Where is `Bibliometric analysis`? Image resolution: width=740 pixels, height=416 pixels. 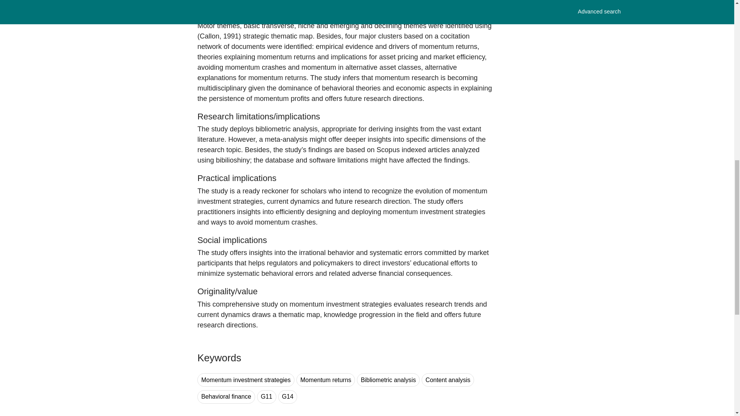
Bibliometric analysis is located at coordinates (388, 380).